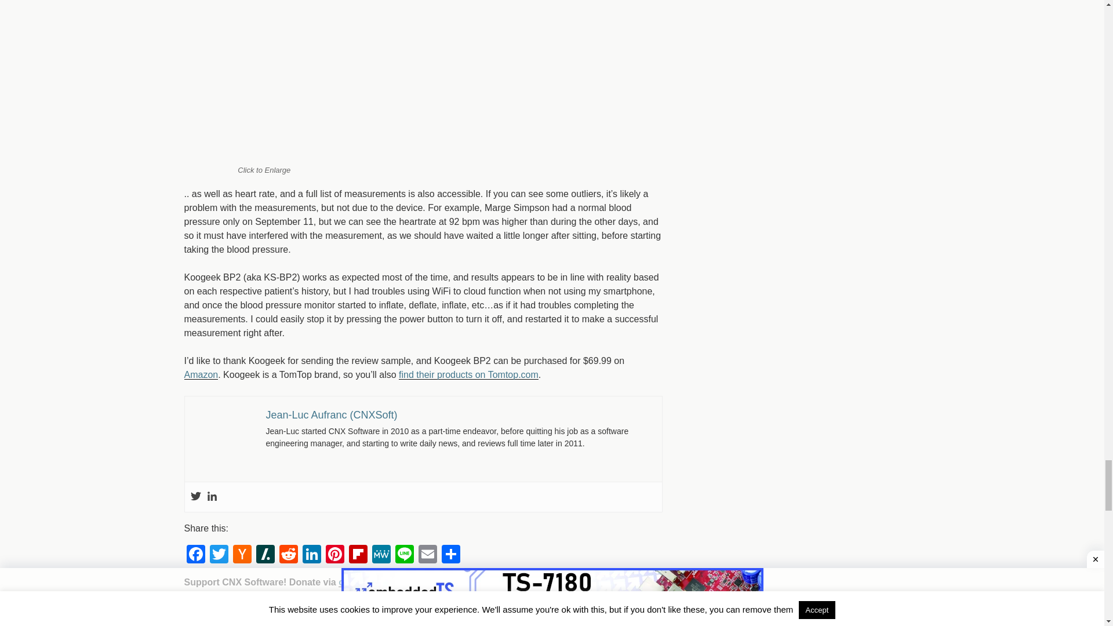 The width and height of the screenshot is (1113, 626). I want to click on Line, so click(405, 555).